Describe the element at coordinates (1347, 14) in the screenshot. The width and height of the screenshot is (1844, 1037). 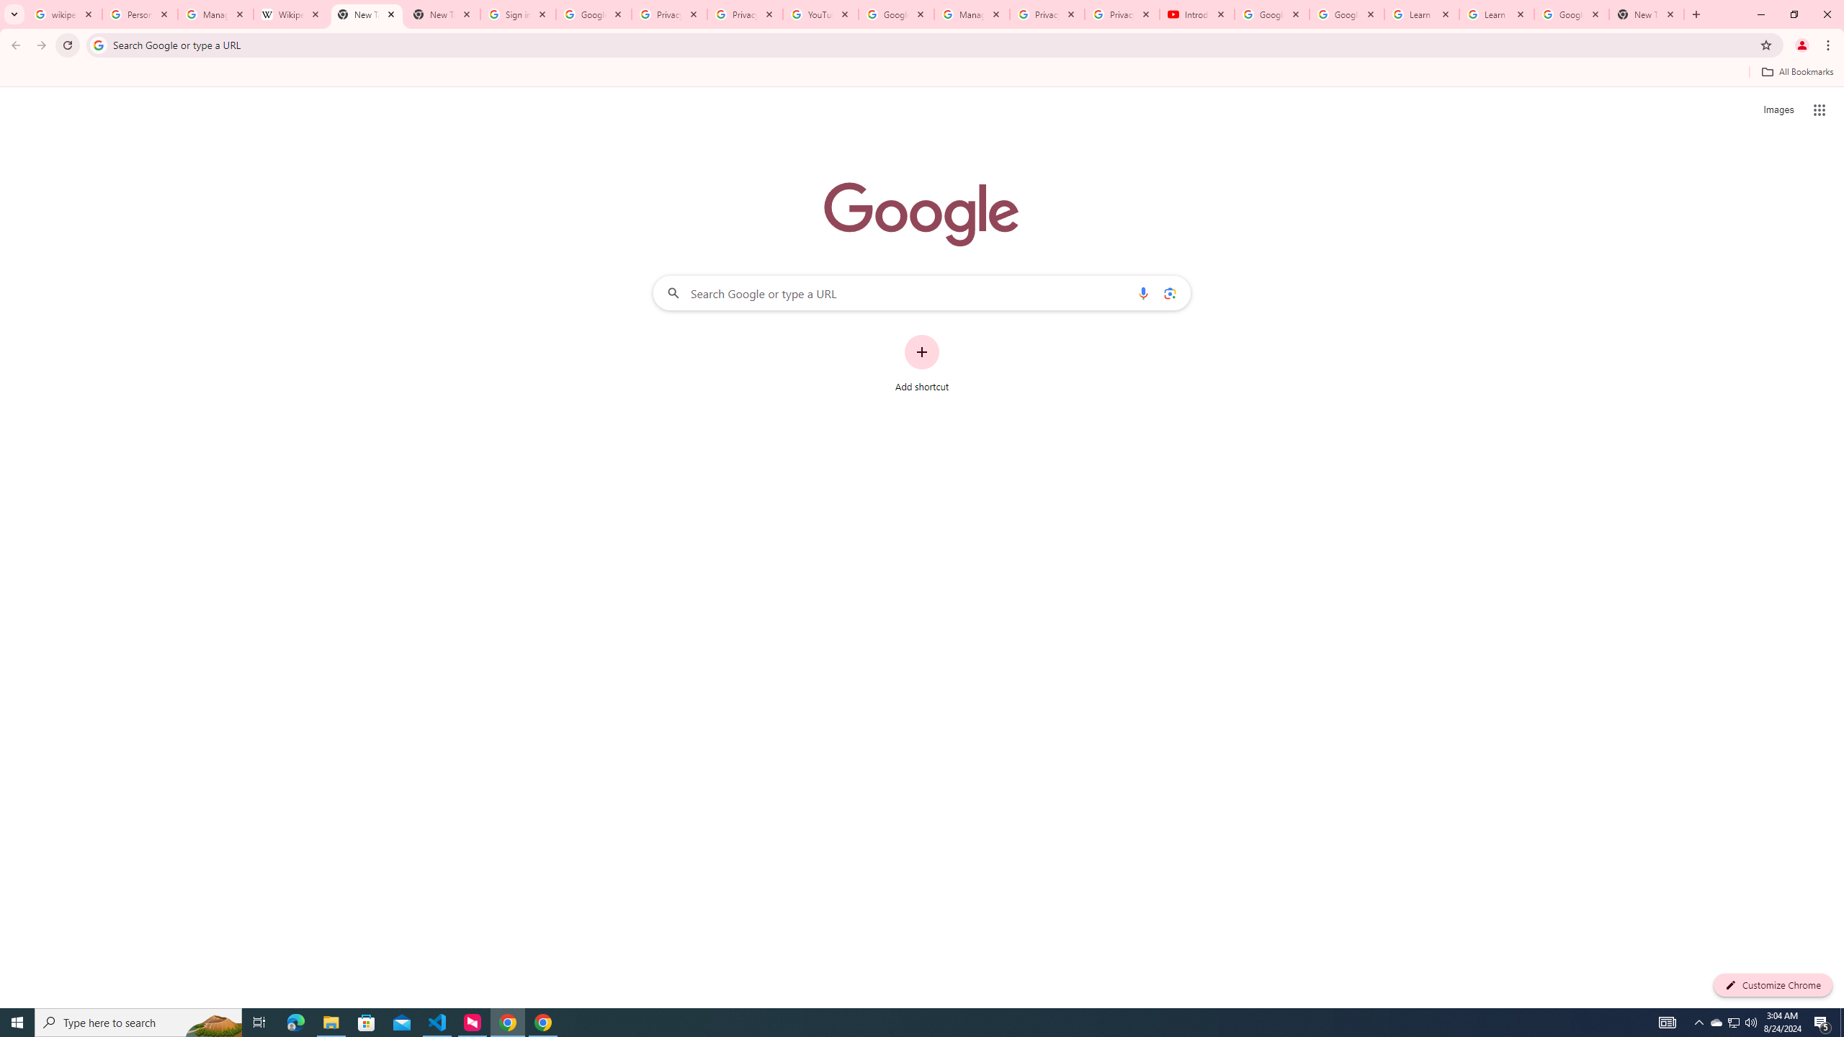
I see `Google Account Help` at that location.